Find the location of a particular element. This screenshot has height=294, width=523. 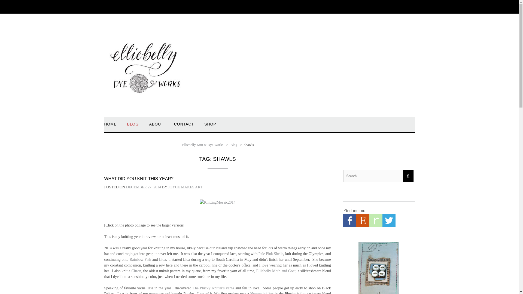

Facebook is located at coordinates (349, 226).